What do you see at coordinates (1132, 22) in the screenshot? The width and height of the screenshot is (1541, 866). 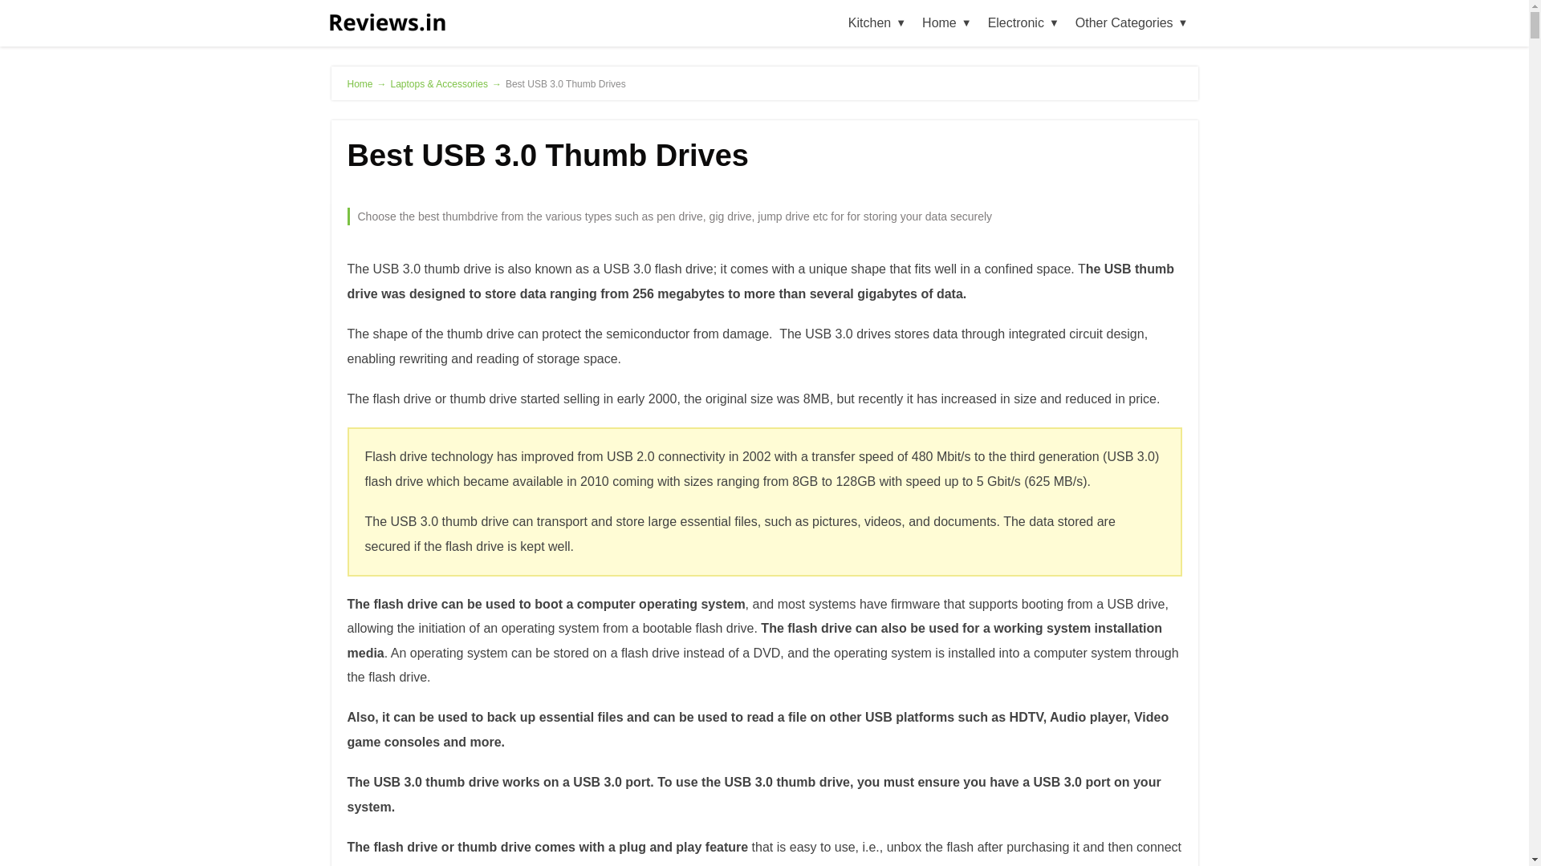 I see `Other Categories` at bounding box center [1132, 22].